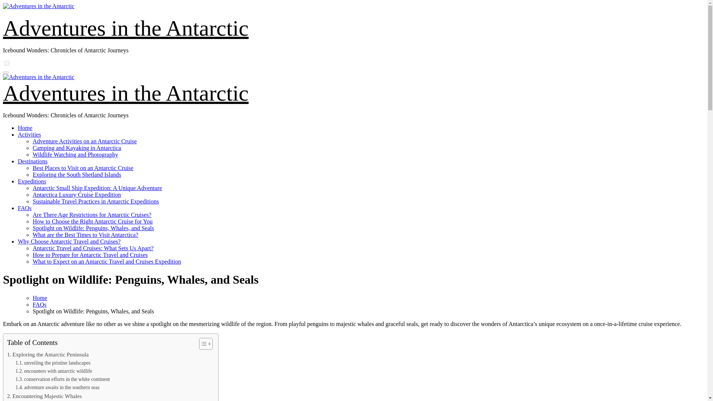  Describe the element at coordinates (93, 228) in the screenshot. I see `Spotlight on Wildlife: Penguins, Whales, and Seals` at that location.